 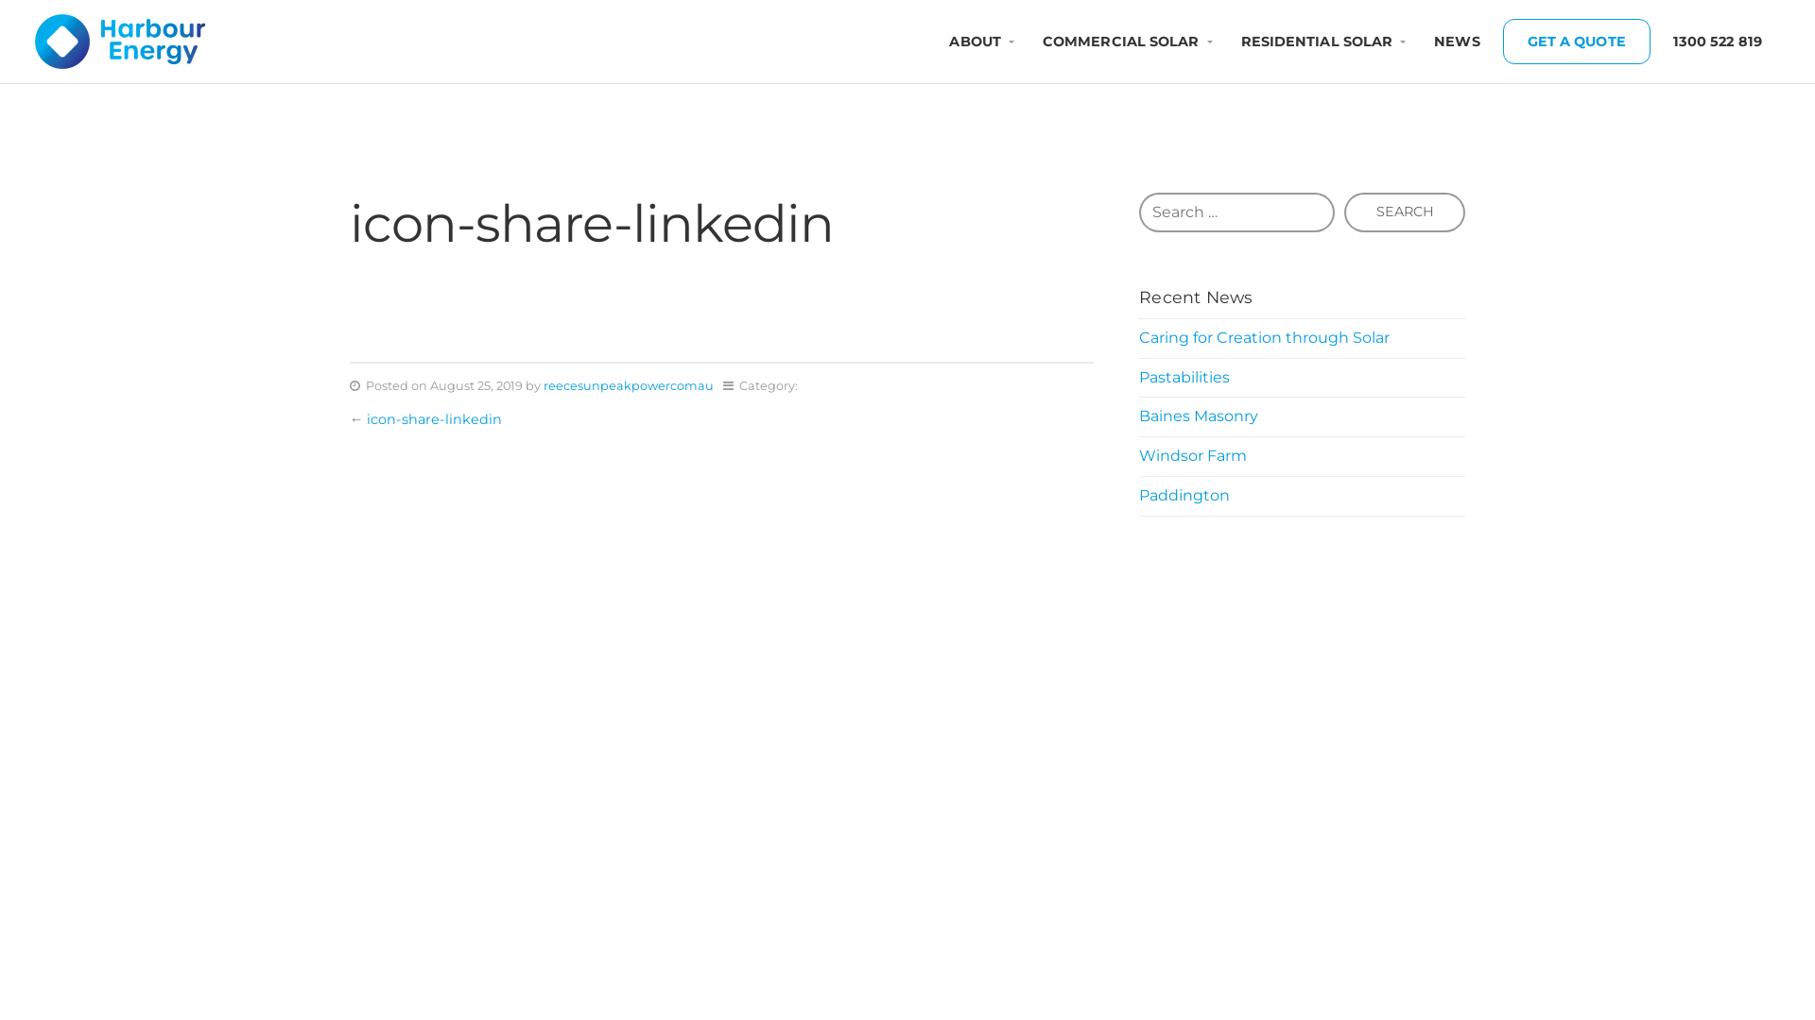 What do you see at coordinates (1577, 42) in the screenshot?
I see `GET A QUOTE` at bounding box center [1577, 42].